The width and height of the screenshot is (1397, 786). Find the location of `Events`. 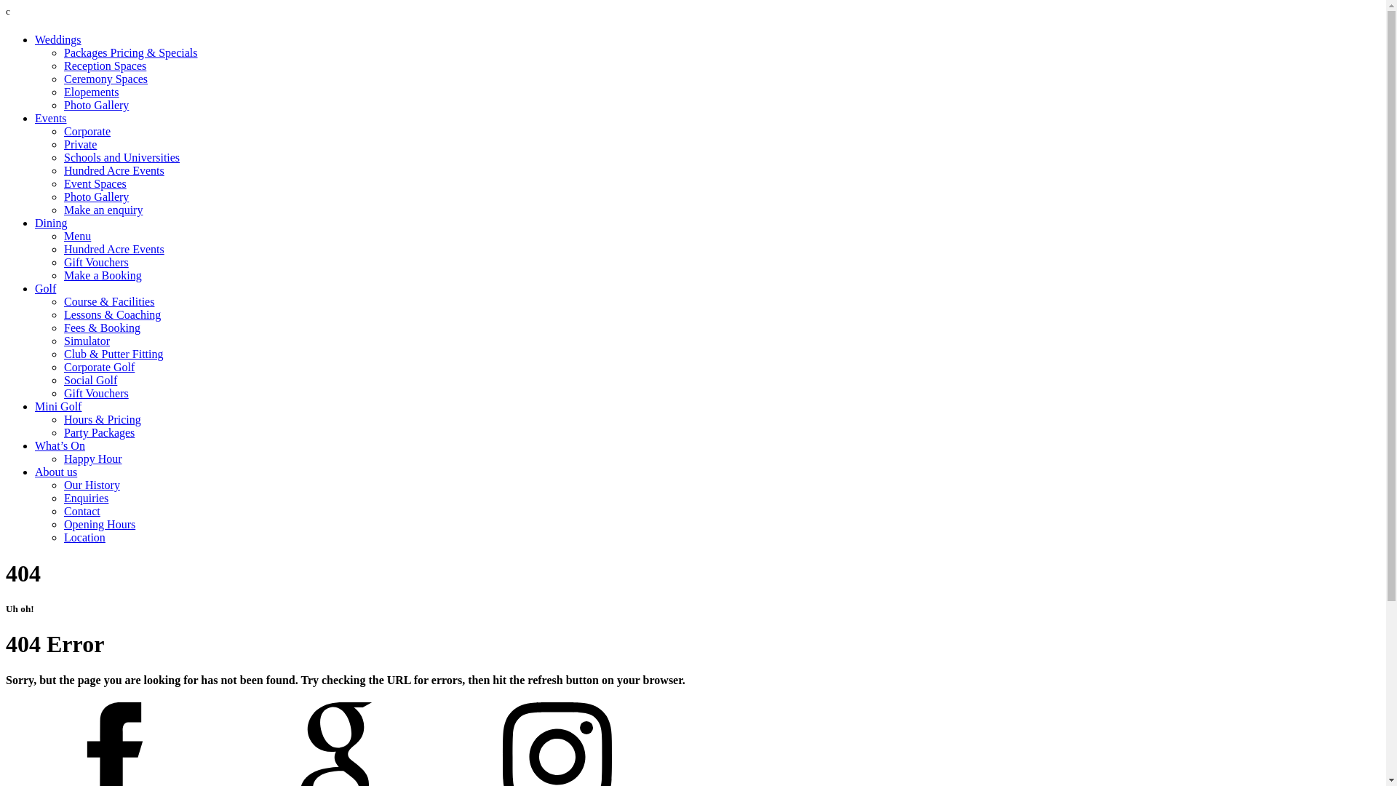

Events is located at coordinates (51, 118).